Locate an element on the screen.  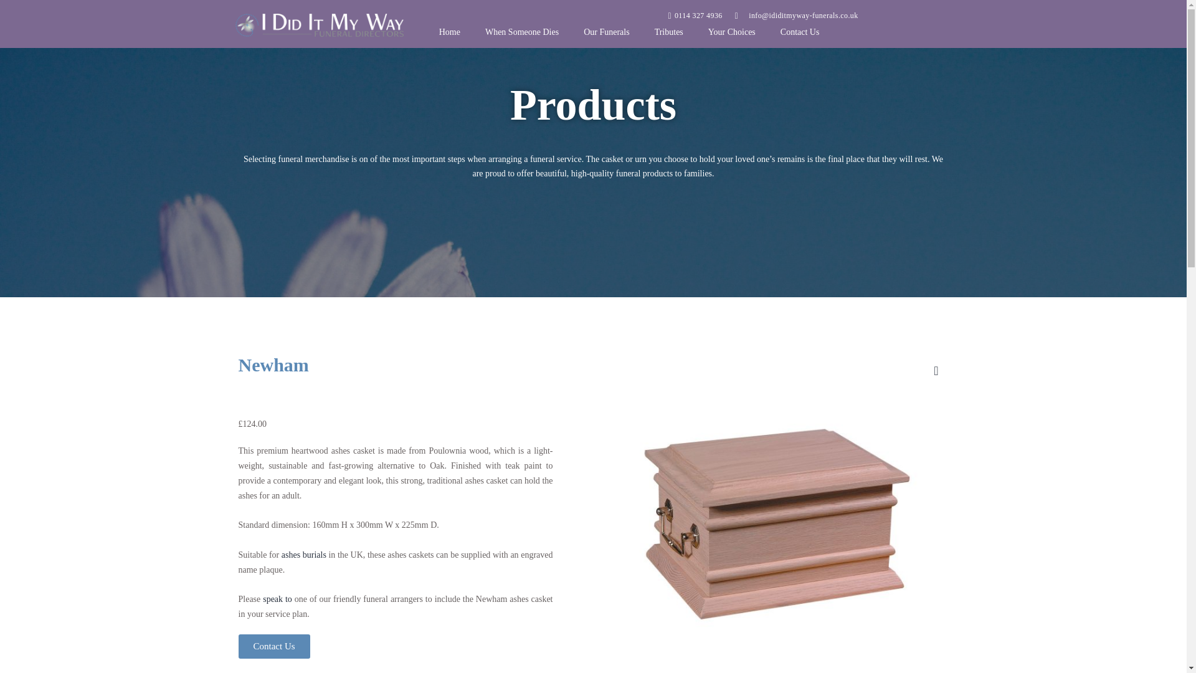
Your Choices is located at coordinates (731, 32).